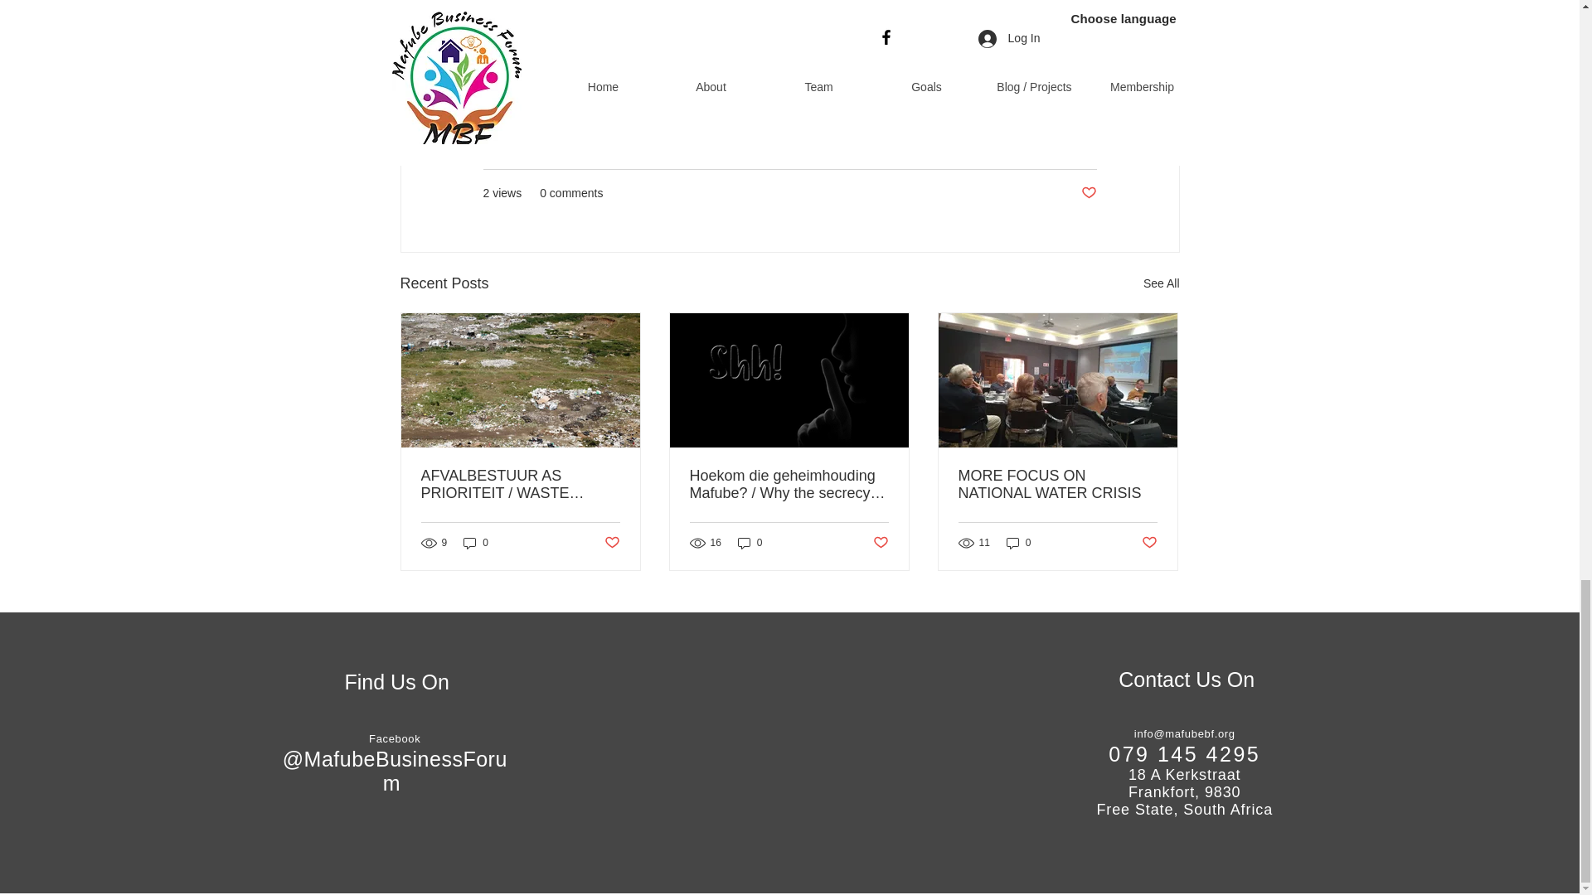  Describe the element at coordinates (750, 543) in the screenshot. I see `0` at that location.